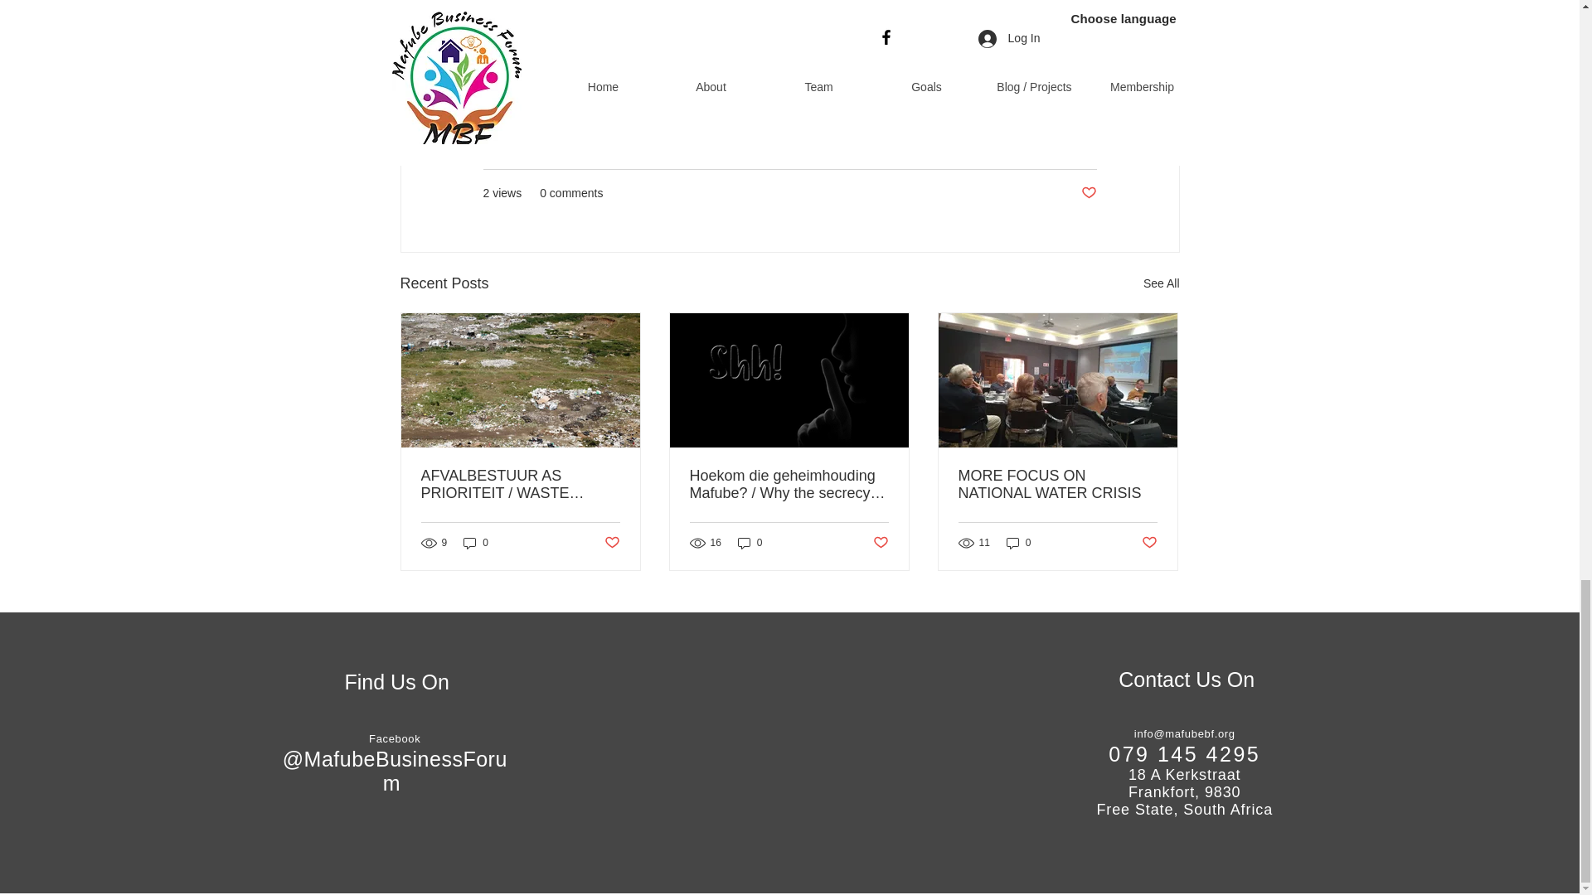  Describe the element at coordinates (750, 543) in the screenshot. I see `0` at that location.